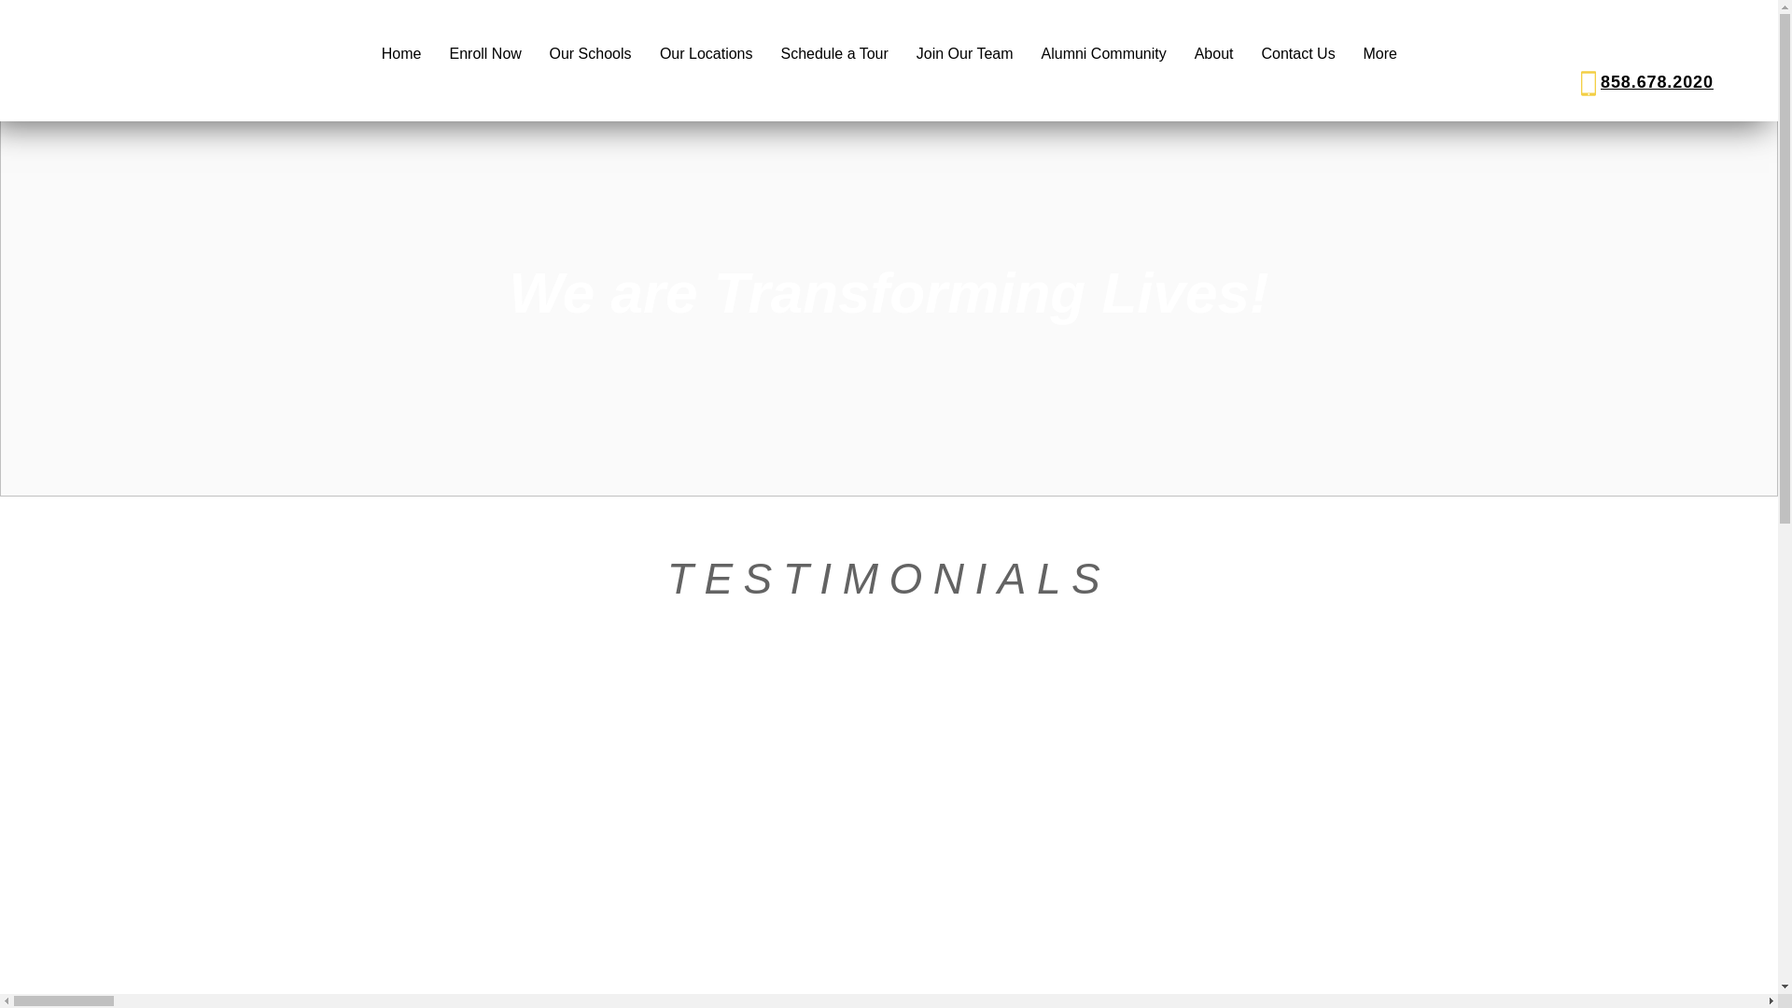 This screenshot has height=1008, width=1792. I want to click on Schedule a Tour, so click(834, 54).